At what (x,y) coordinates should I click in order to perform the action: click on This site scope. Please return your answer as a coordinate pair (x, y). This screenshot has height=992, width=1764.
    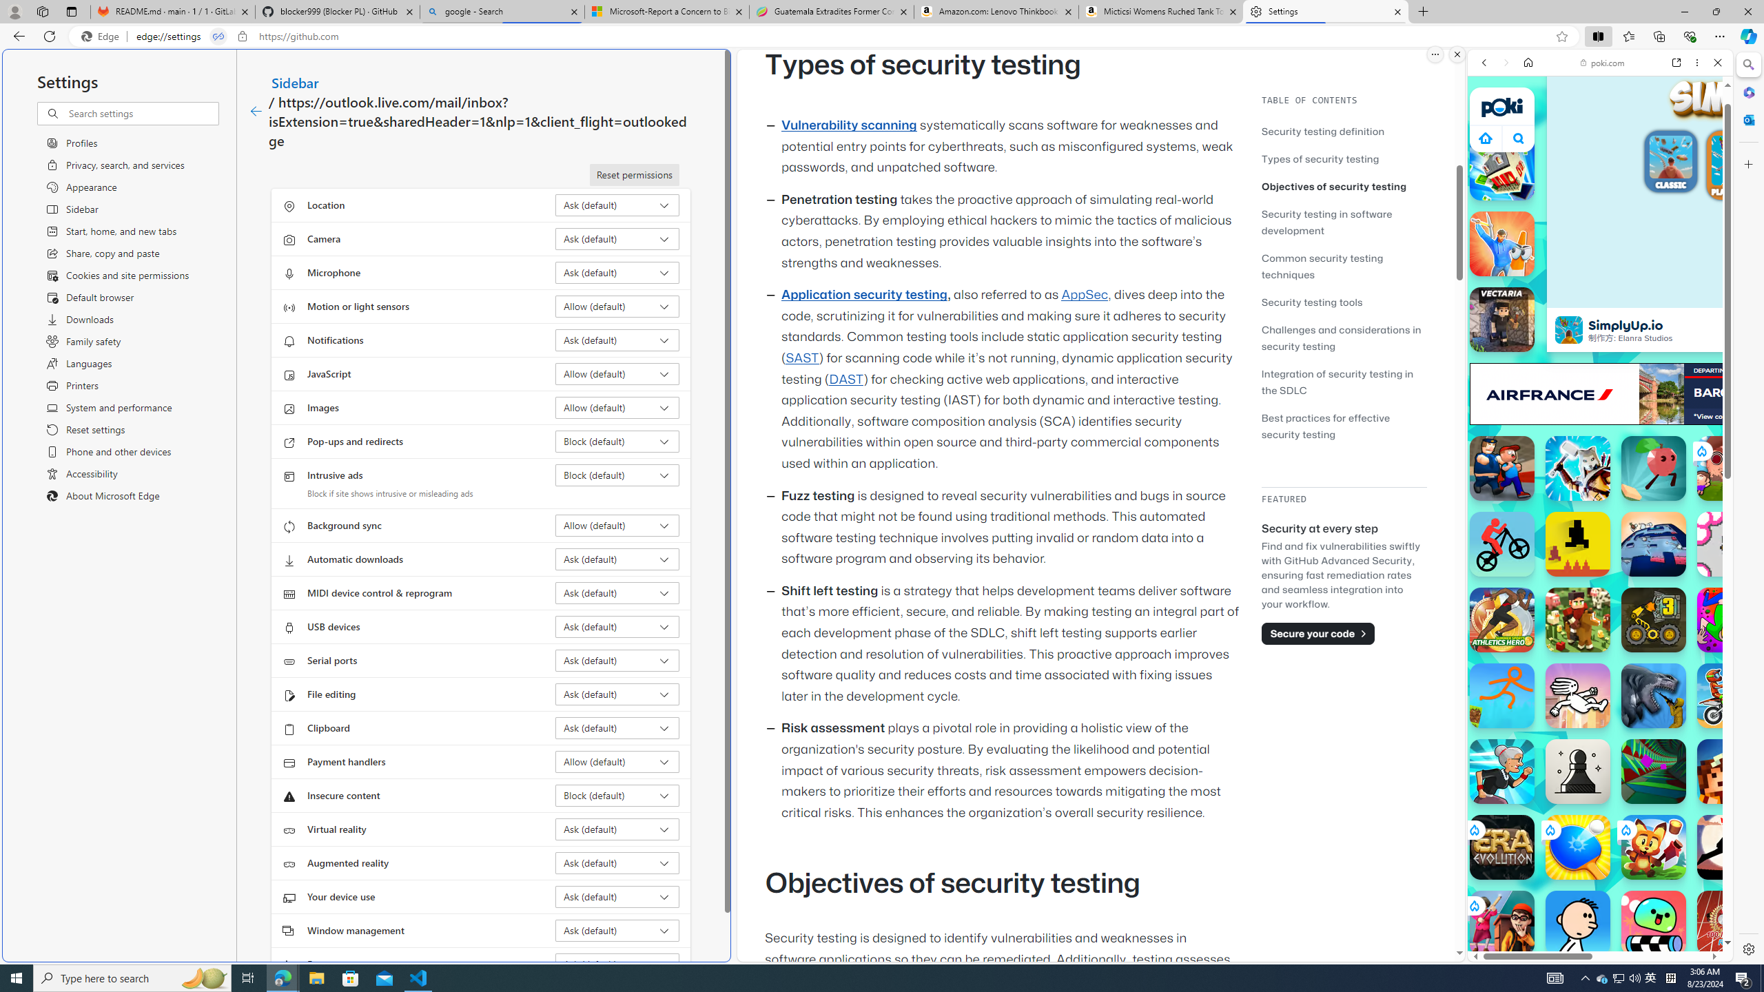
    Looking at the image, I should click on (1526, 124).